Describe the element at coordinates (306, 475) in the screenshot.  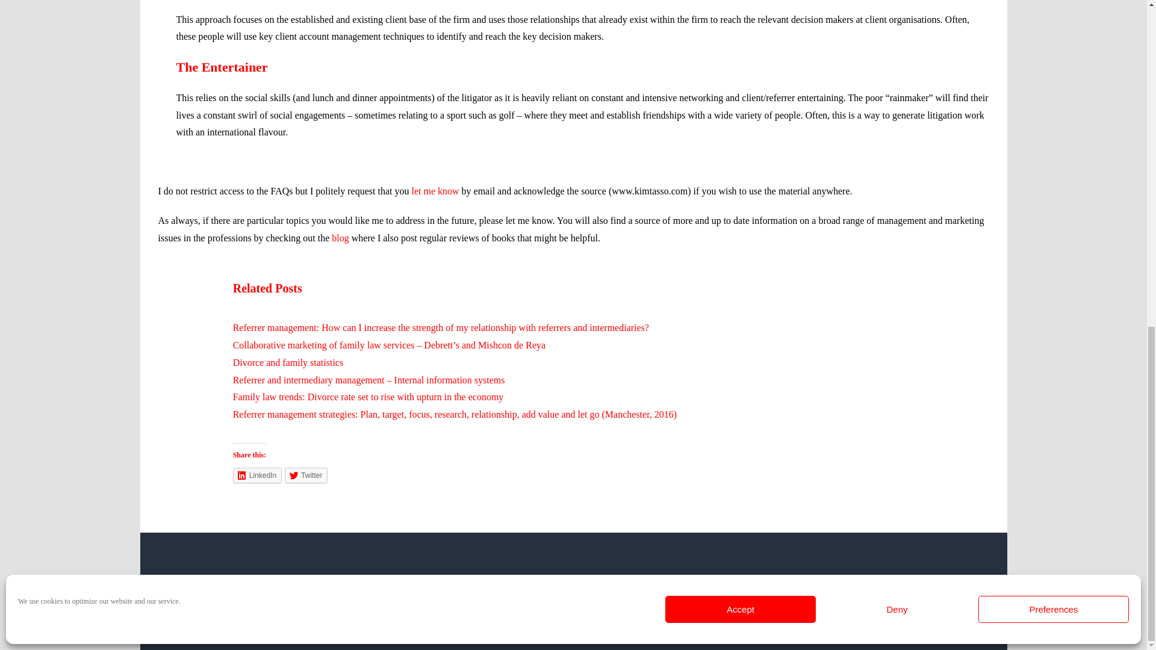
I see `Click to share on Twitter` at that location.